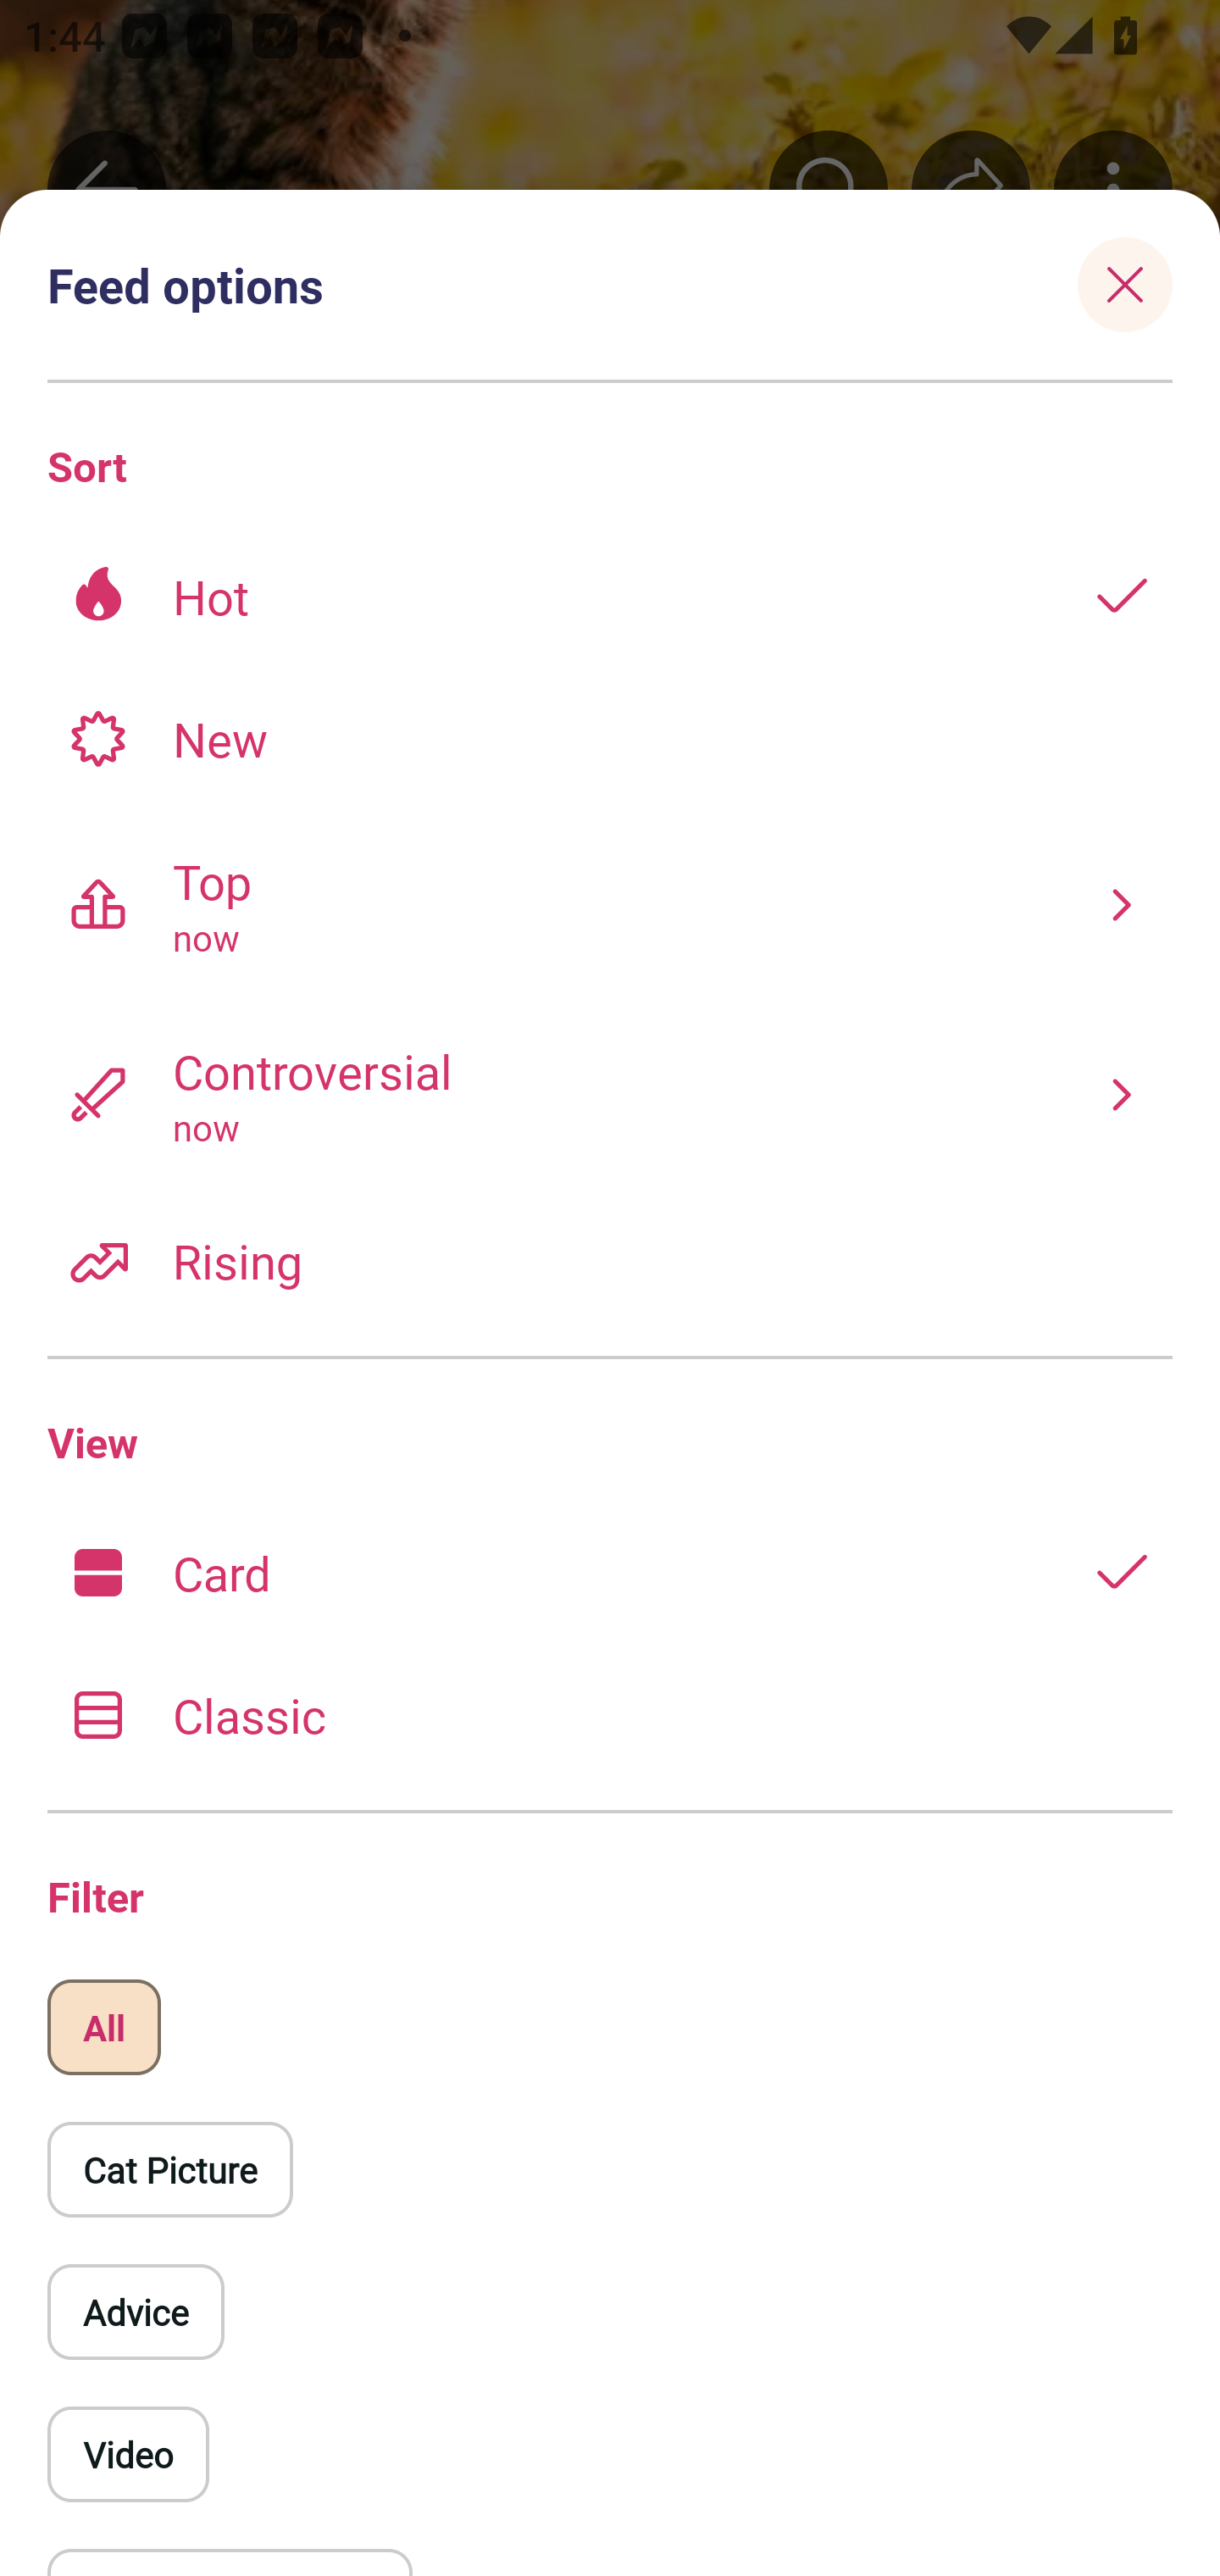 The width and height of the screenshot is (1220, 2576). Describe the element at coordinates (169, 2169) in the screenshot. I see `Cat Picture` at that location.